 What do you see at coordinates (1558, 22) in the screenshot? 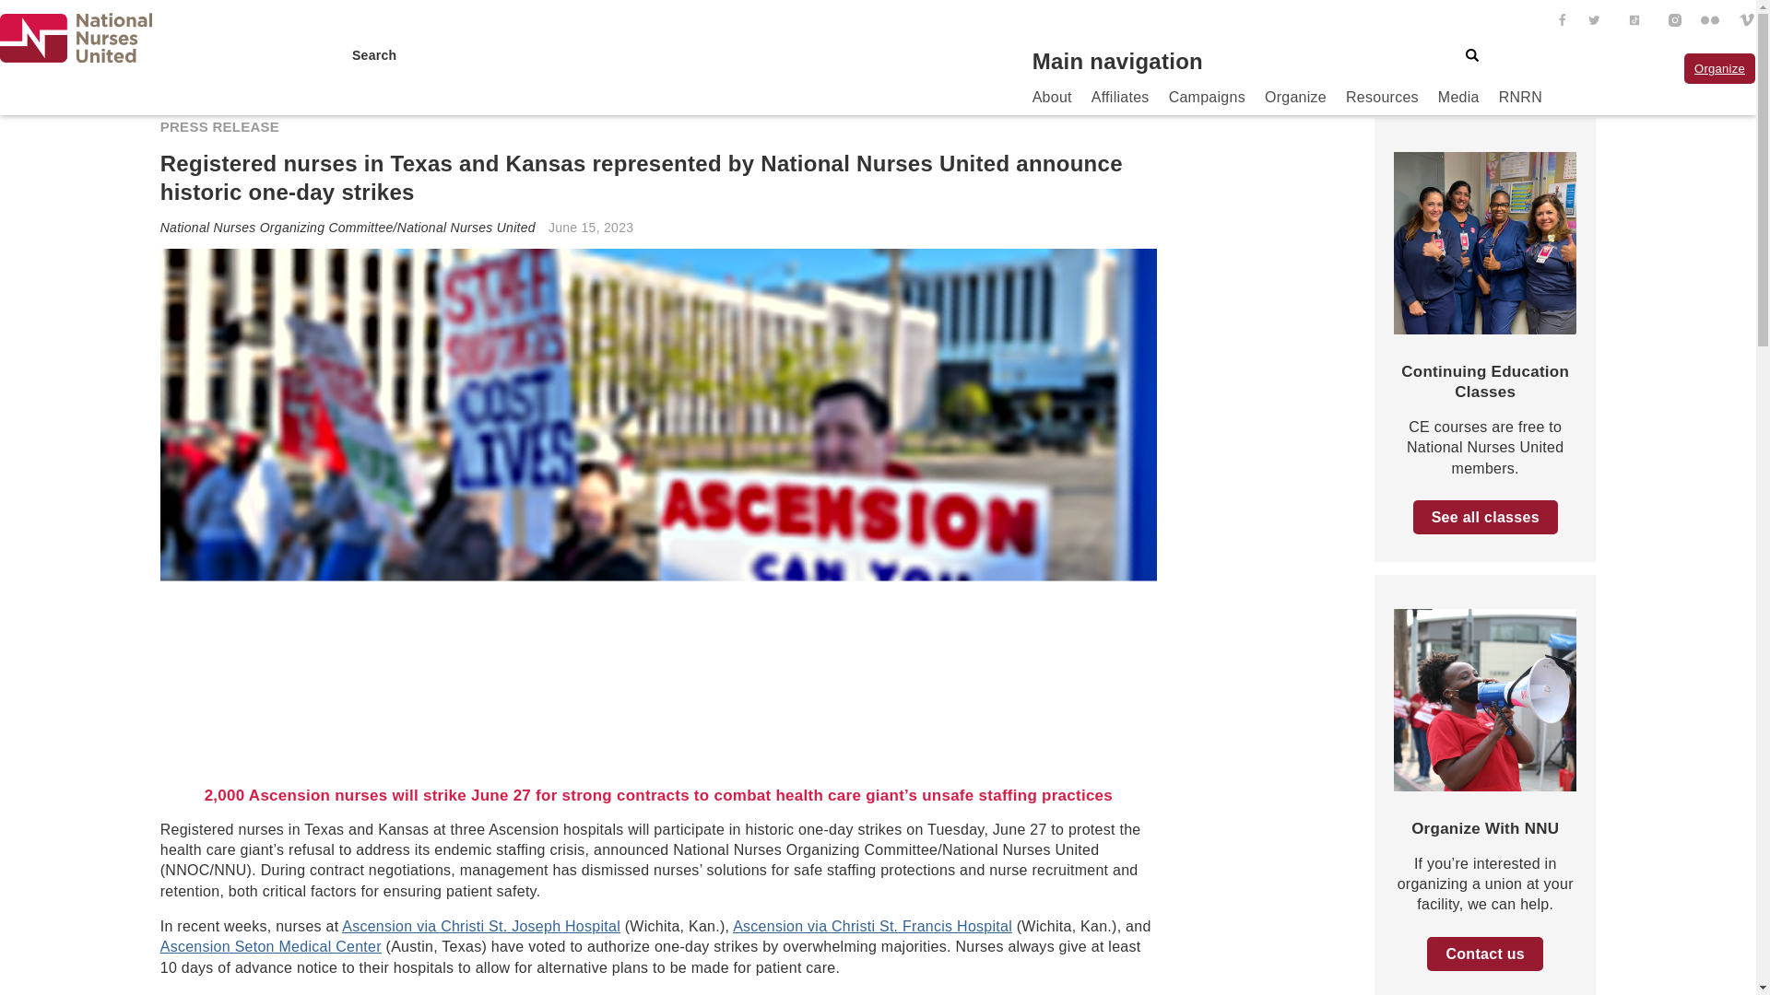
I see `facebook ` at bounding box center [1558, 22].